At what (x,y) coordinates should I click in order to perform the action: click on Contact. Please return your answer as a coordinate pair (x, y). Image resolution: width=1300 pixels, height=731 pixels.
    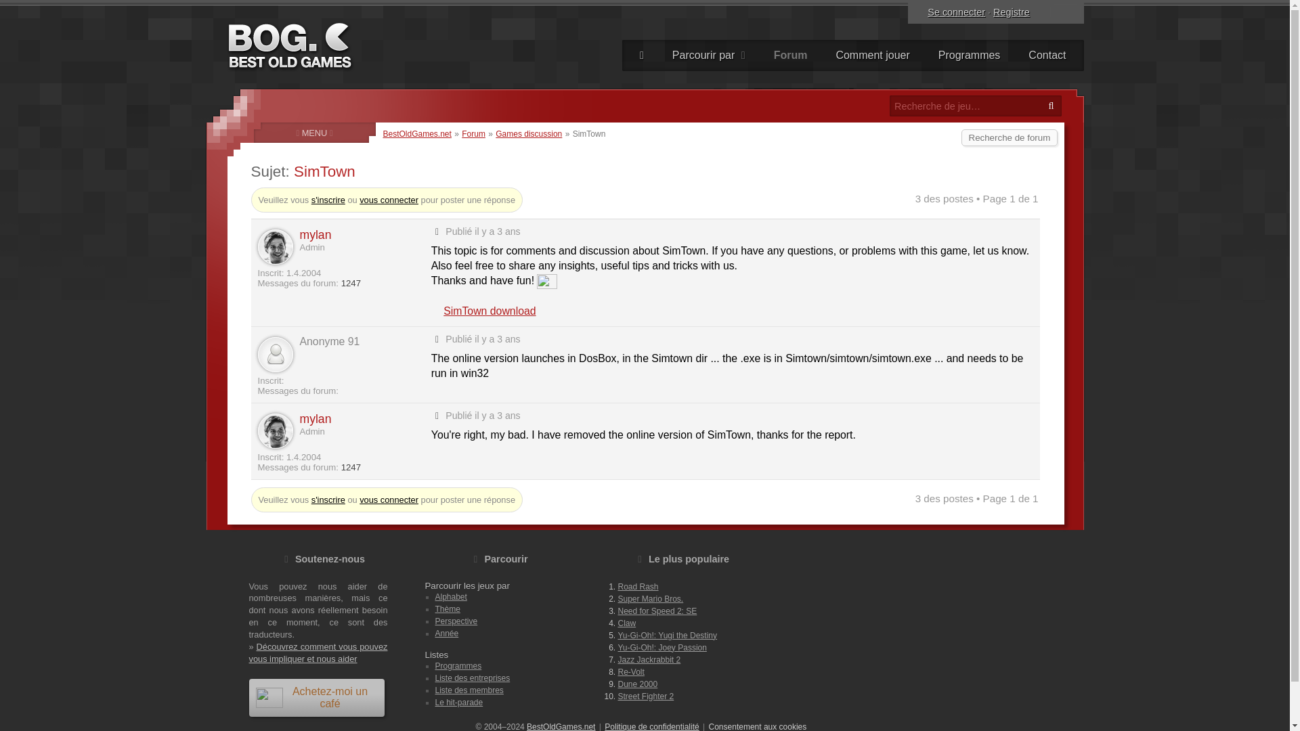
    Looking at the image, I should click on (1047, 56).